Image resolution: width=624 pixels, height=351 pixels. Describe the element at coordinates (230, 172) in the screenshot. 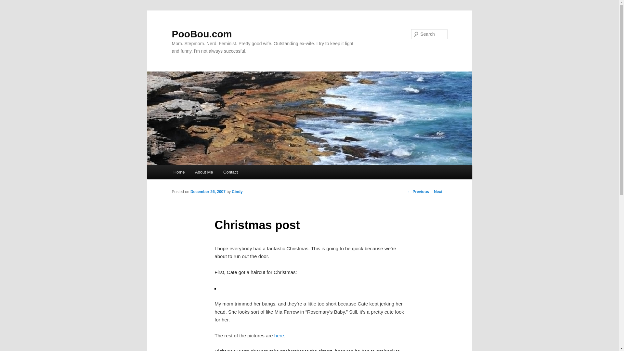

I see `Contact` at that location.